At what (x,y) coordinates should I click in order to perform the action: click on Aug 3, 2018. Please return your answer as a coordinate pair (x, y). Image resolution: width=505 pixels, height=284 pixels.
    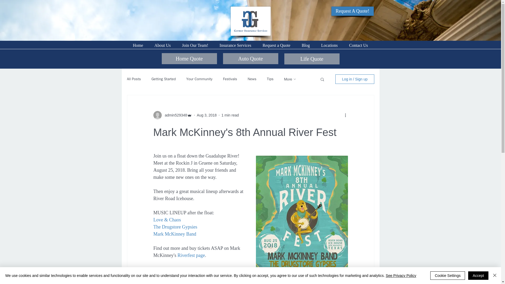
    Looking at the image, I should click on (207, 115).